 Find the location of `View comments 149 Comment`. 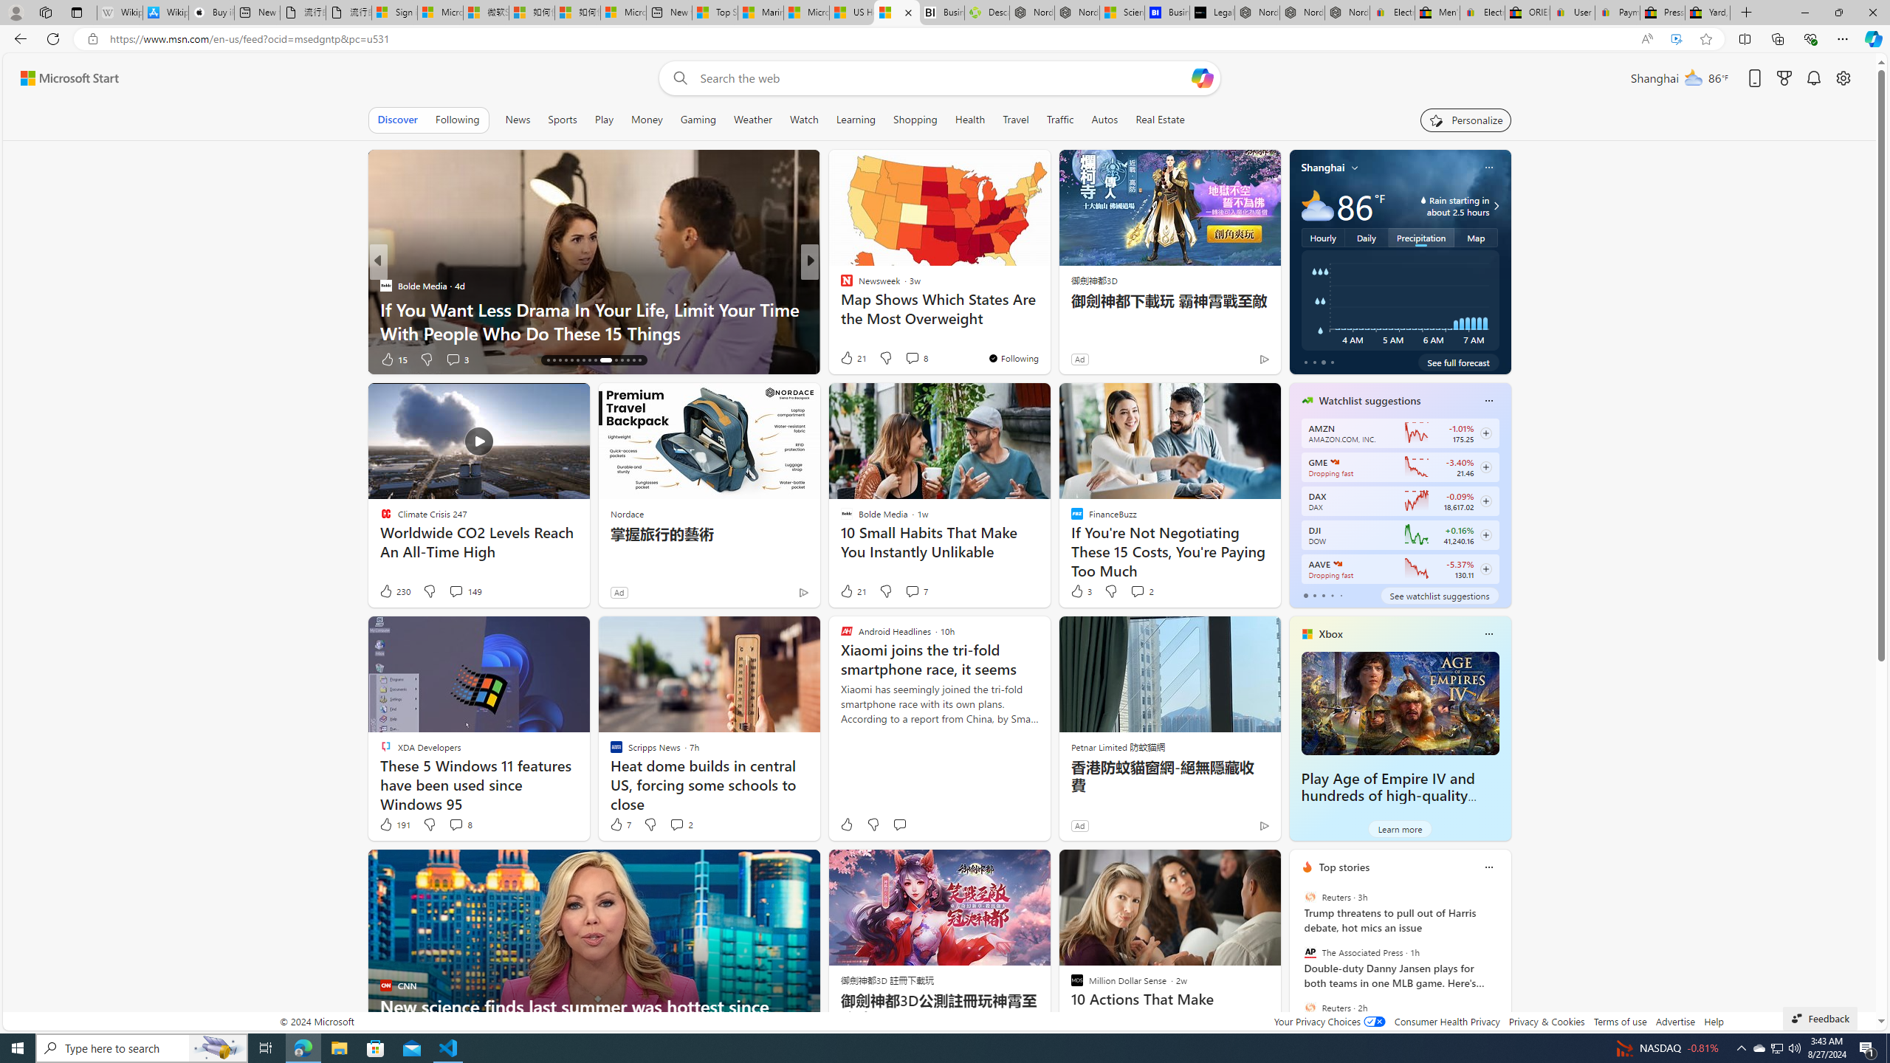

View comments 149 Comment is located at coordinates (455, 591).